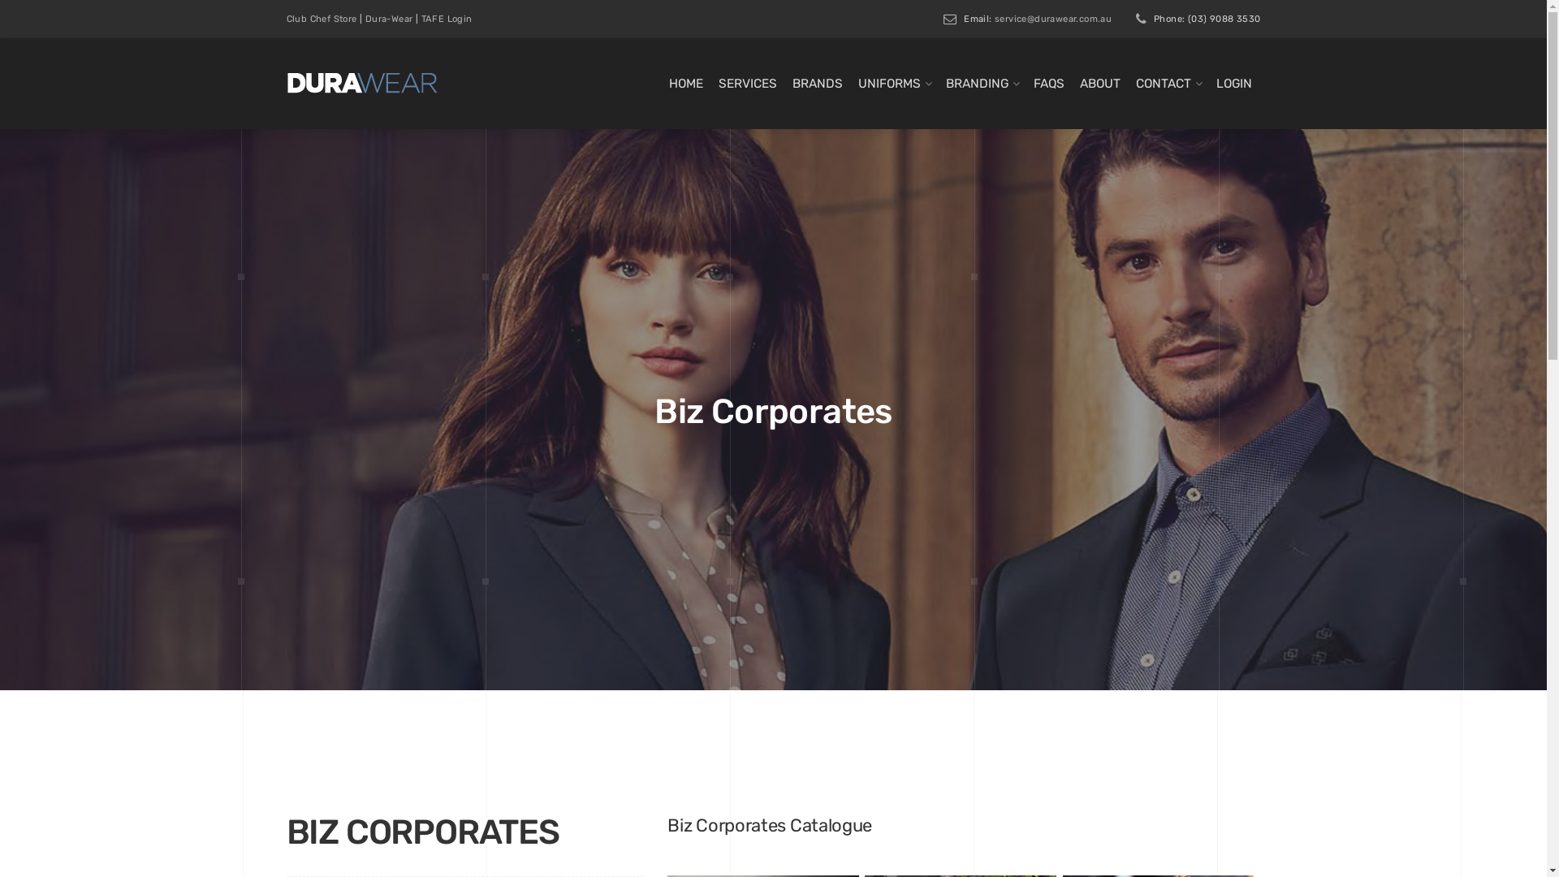 The image size is (1559, 877). I want to click on Club Chef Store, so click(322, 19).